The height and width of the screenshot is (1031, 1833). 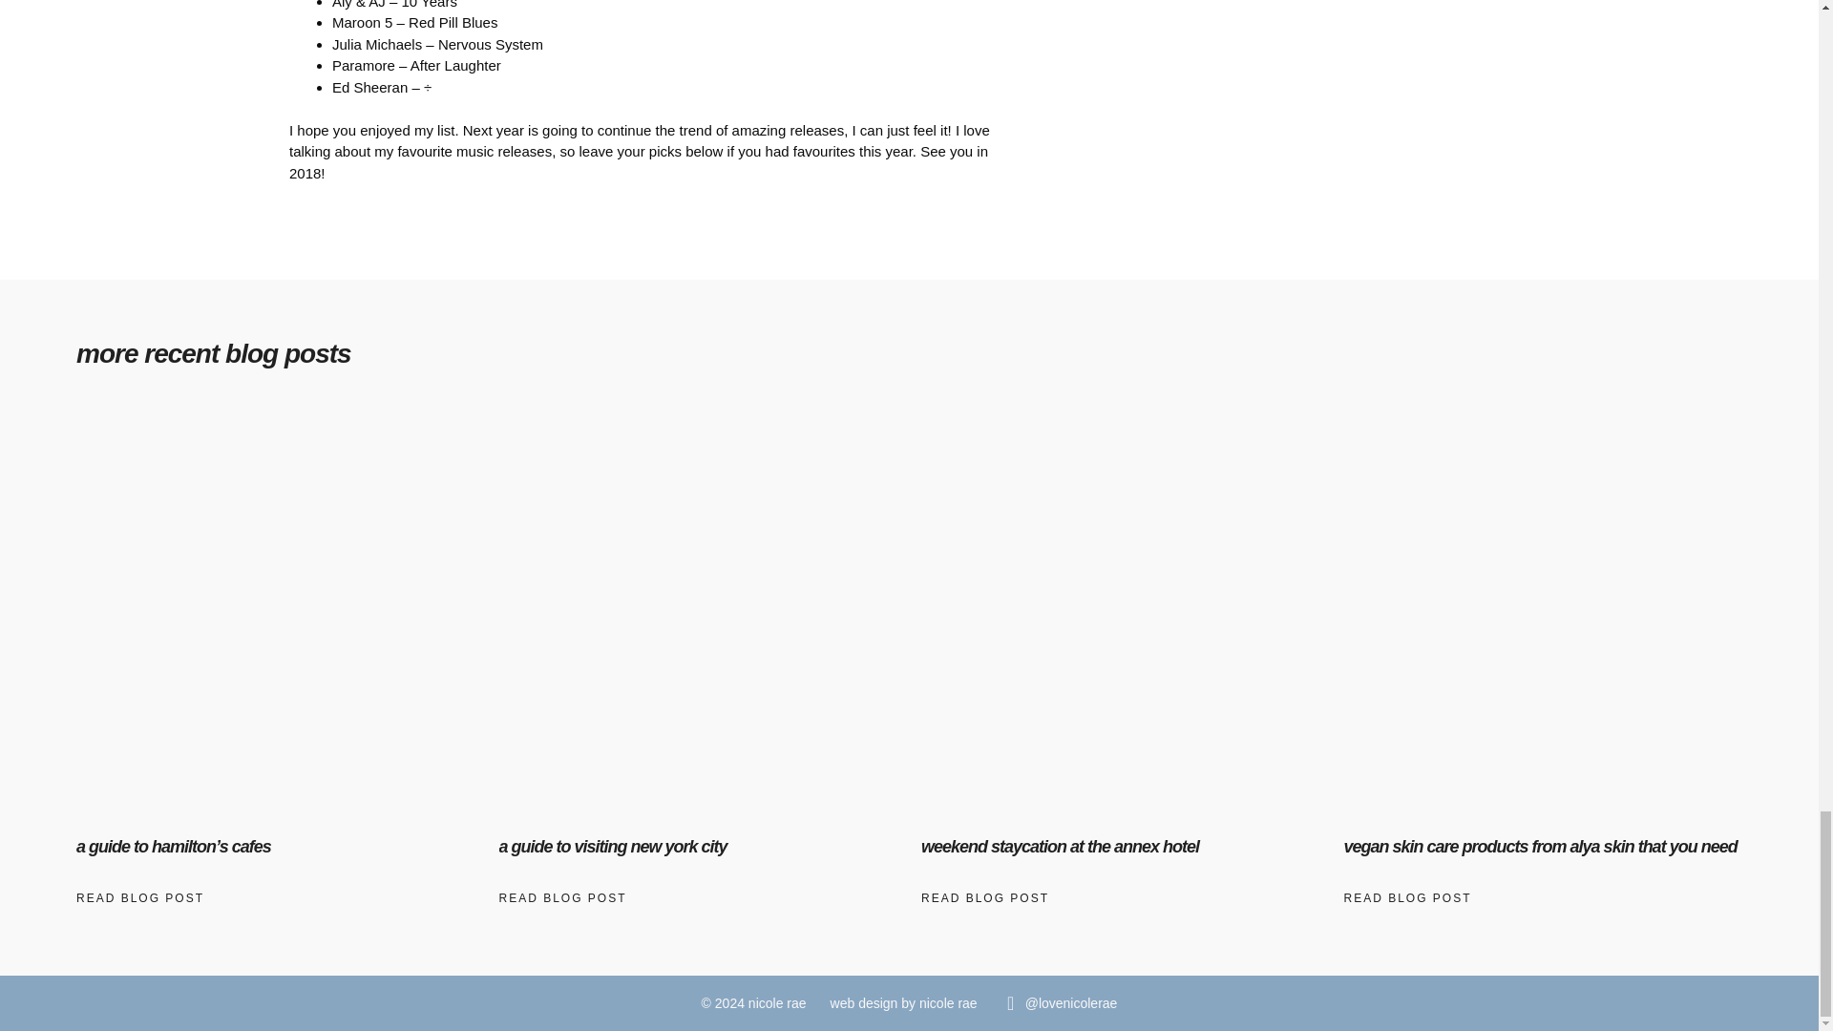 What do you see at coordinates (754, 1003) in the screenshot?
I see `Nicole Rae hamilton blogger website blog` at bounding box center [754, 1003].